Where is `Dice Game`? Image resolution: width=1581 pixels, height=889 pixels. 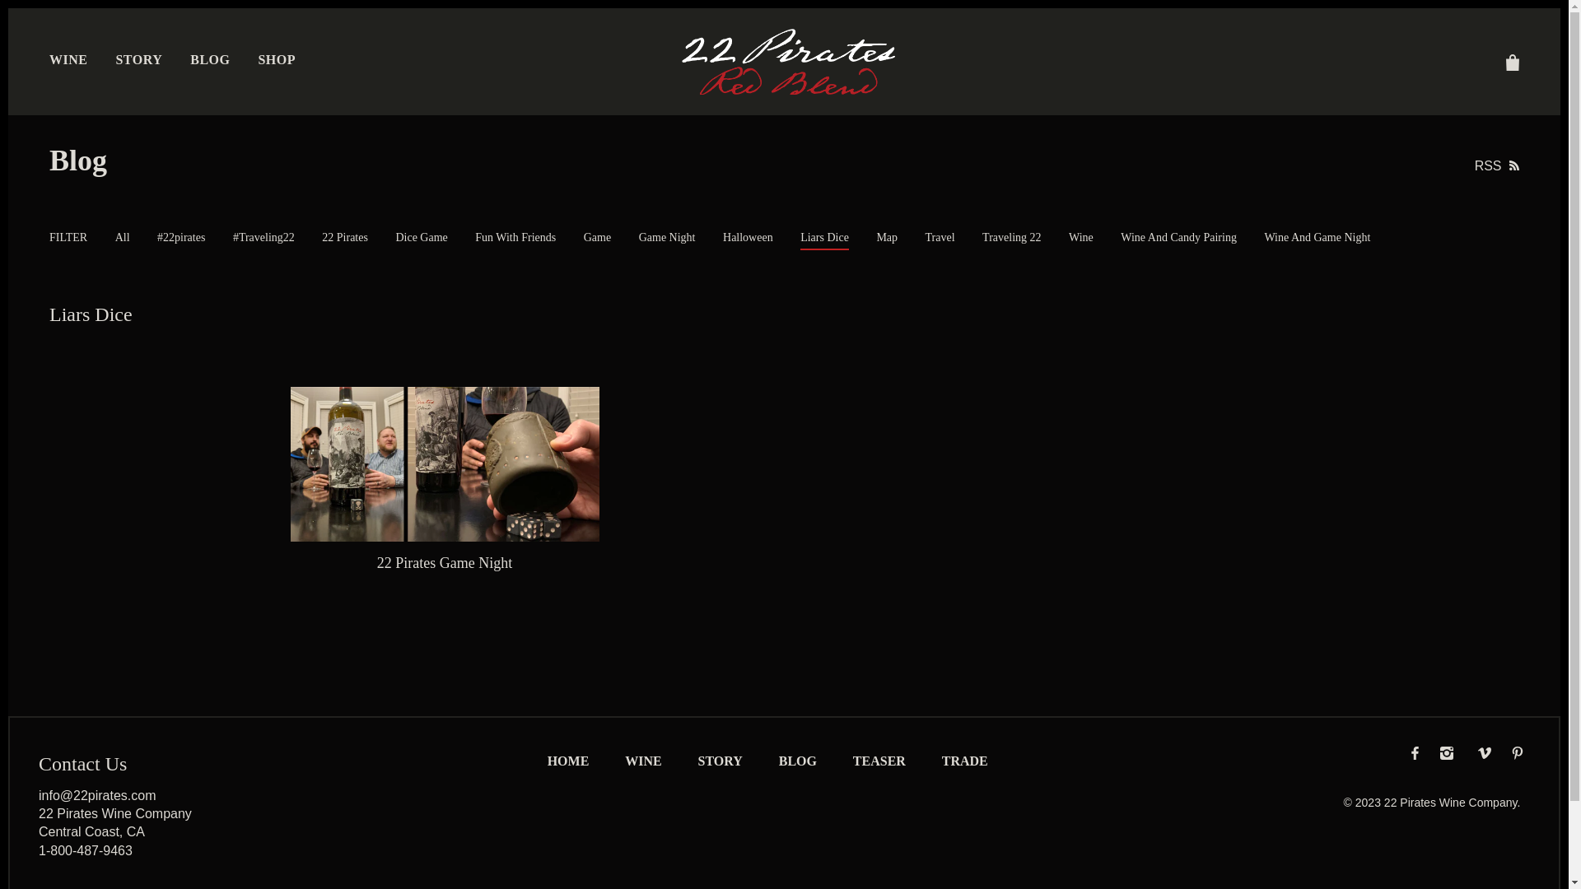 Dice Game is located at coordinates (422, 237).